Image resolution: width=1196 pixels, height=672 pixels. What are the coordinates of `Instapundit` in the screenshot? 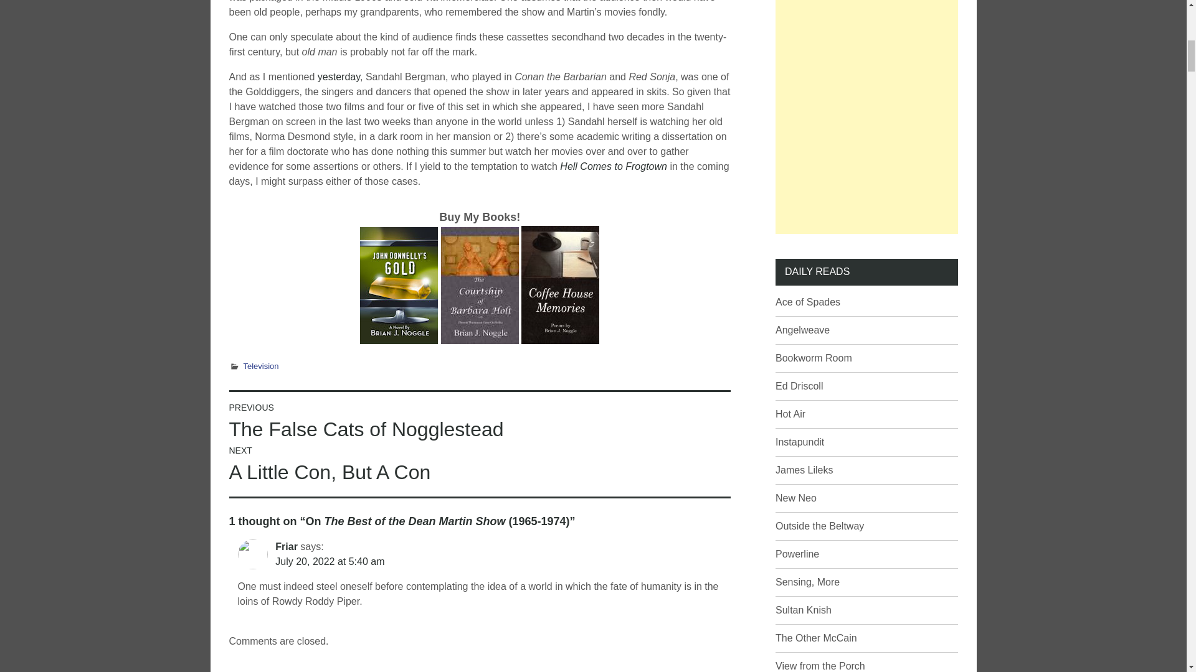 It's located at (799, 442).